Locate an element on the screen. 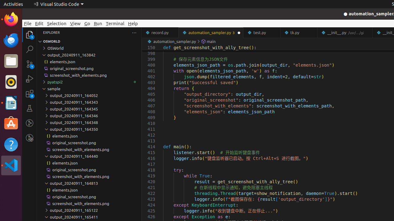  output_20240911_164350 is located at coordinates (89, 129).